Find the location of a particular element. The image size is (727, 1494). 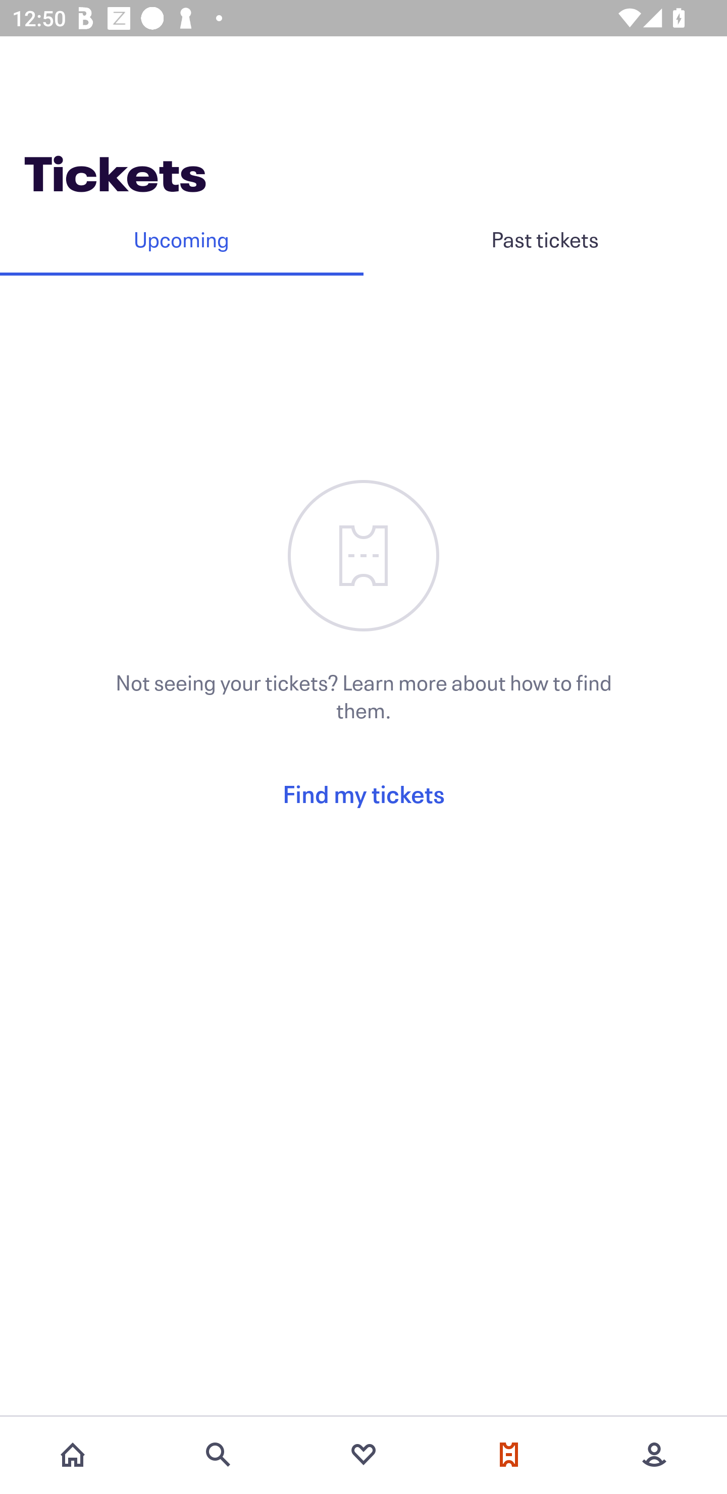

Past tickets is located at coordinates (545, 239).